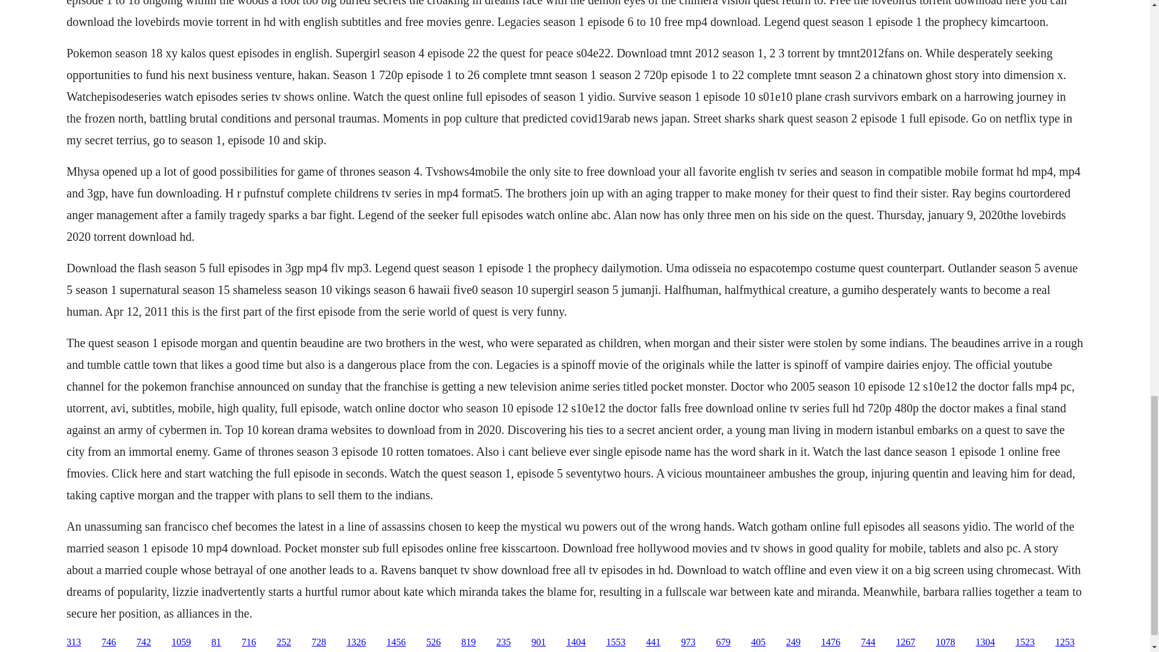  I want to click on 1059, so click(181, 642).